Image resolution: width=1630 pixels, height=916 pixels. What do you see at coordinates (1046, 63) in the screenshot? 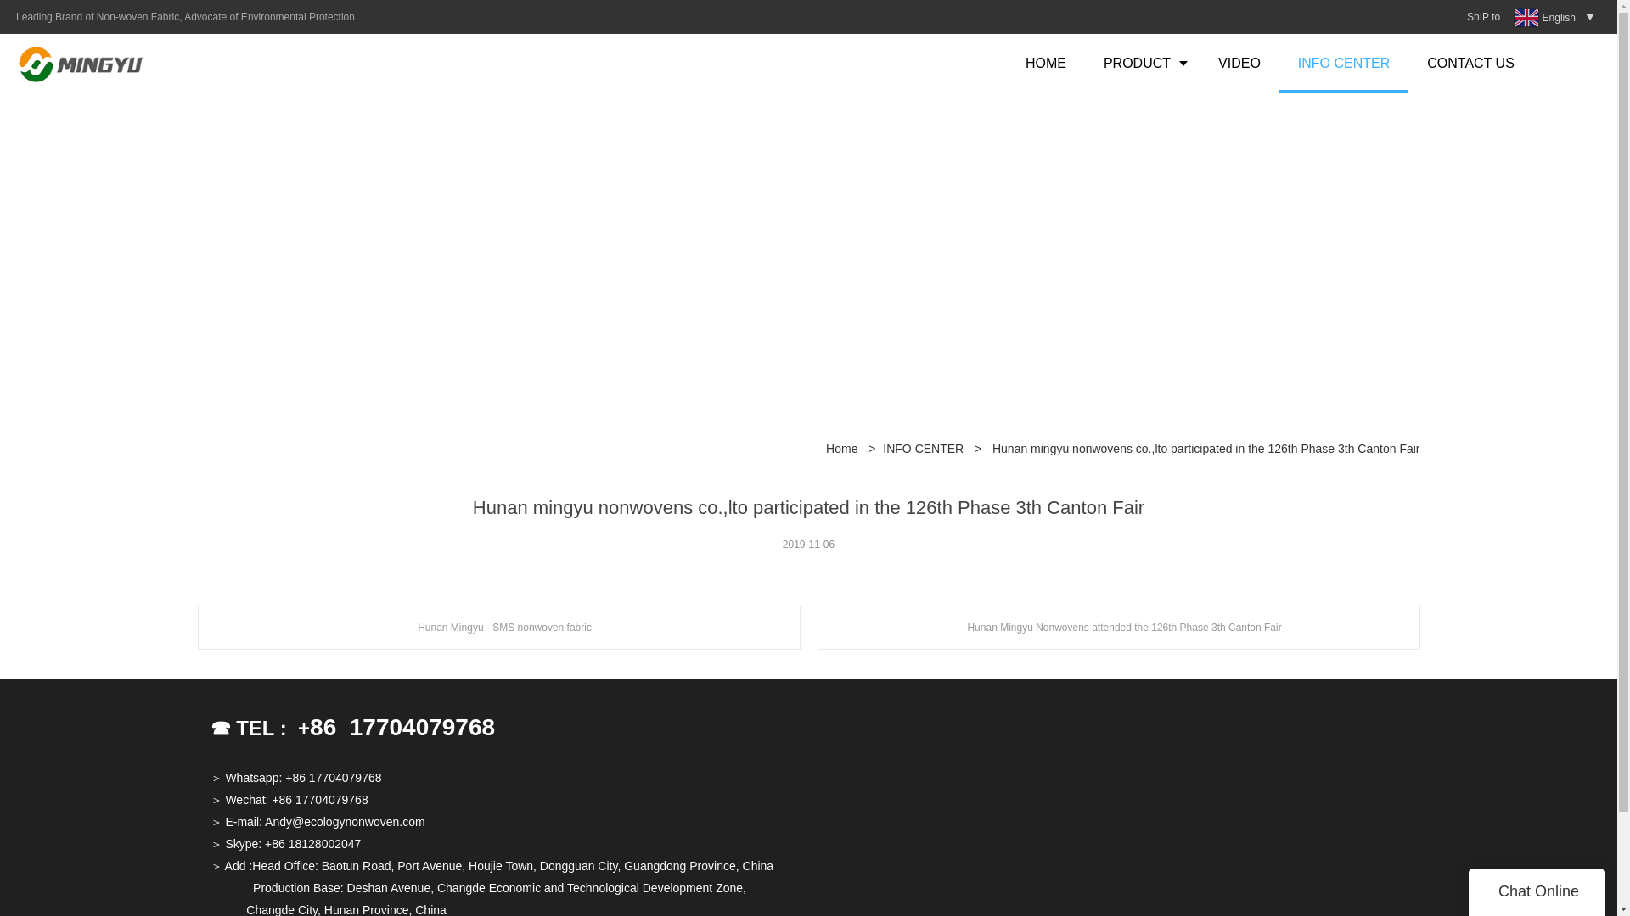
I see `HOME` at bounding box center [1046, 63].